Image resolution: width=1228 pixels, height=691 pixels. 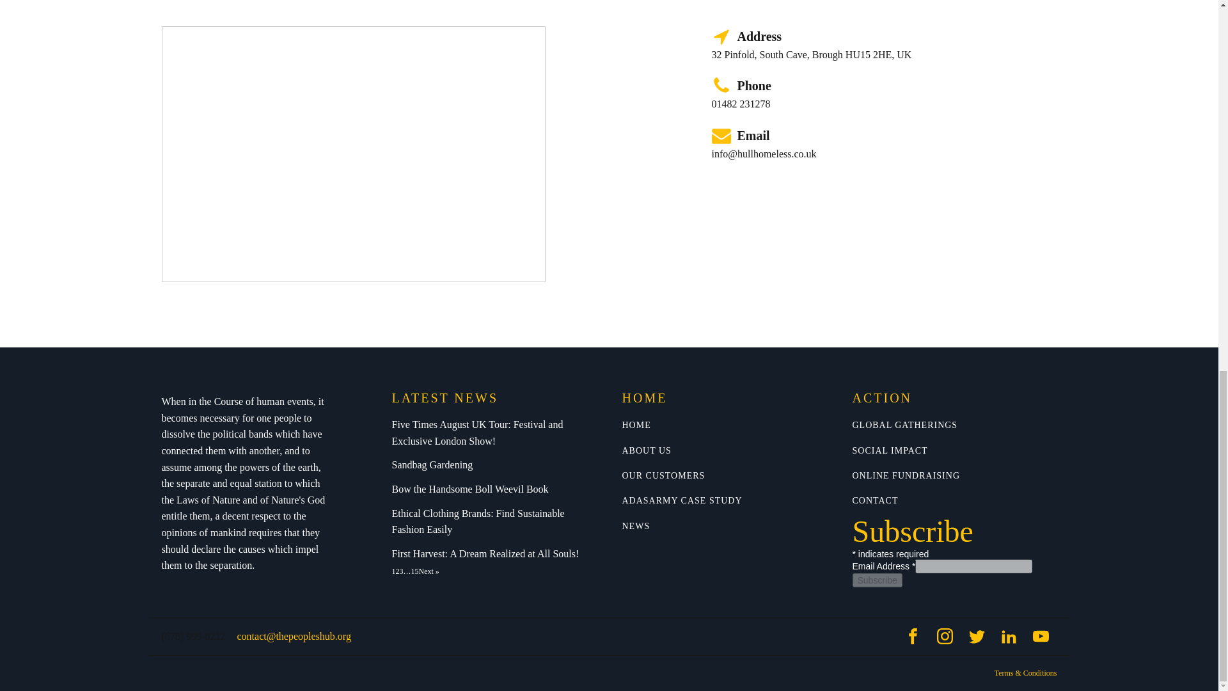 What do you see at coordinates (906, 475) in the screenshot?
I see `ONLINE FUNDRAISING` at bounding box center [906, 475].